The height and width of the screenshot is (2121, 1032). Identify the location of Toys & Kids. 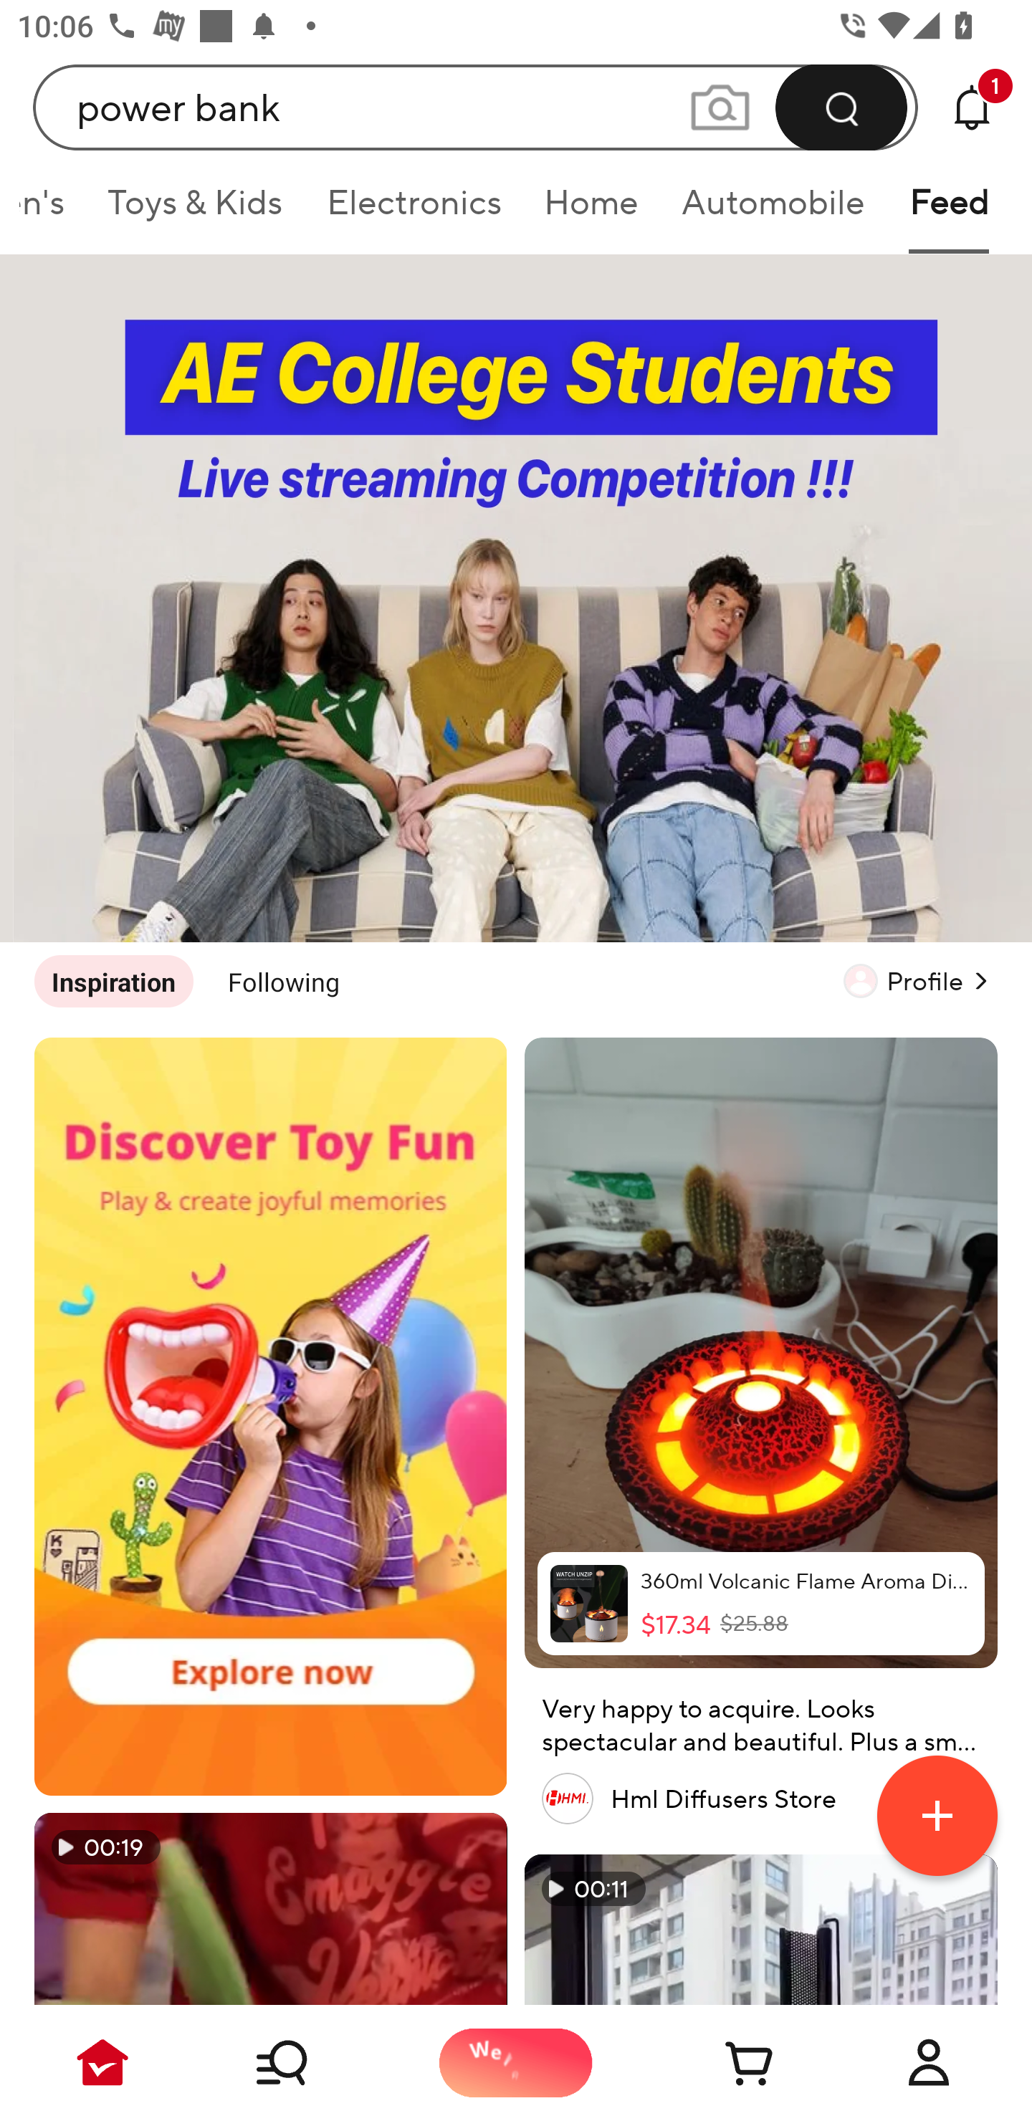
(195, 211).